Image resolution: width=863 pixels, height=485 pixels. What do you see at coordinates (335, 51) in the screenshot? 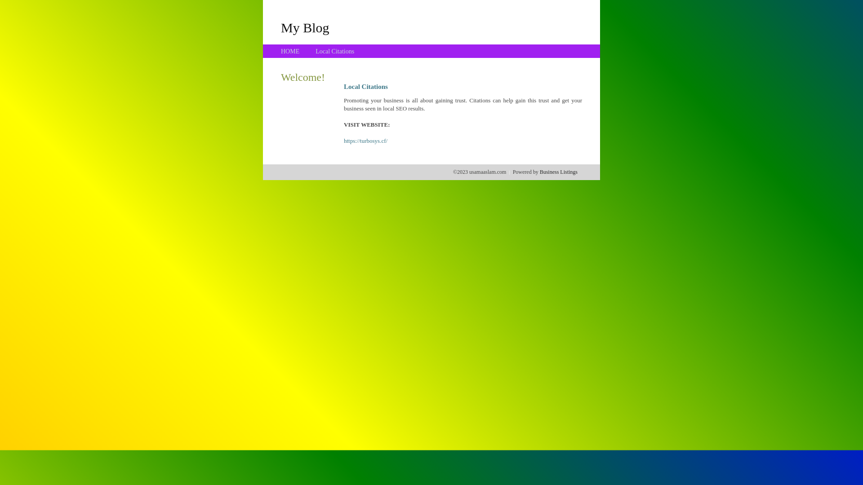
I see `Local Citations` at bounding box center [335, 51].